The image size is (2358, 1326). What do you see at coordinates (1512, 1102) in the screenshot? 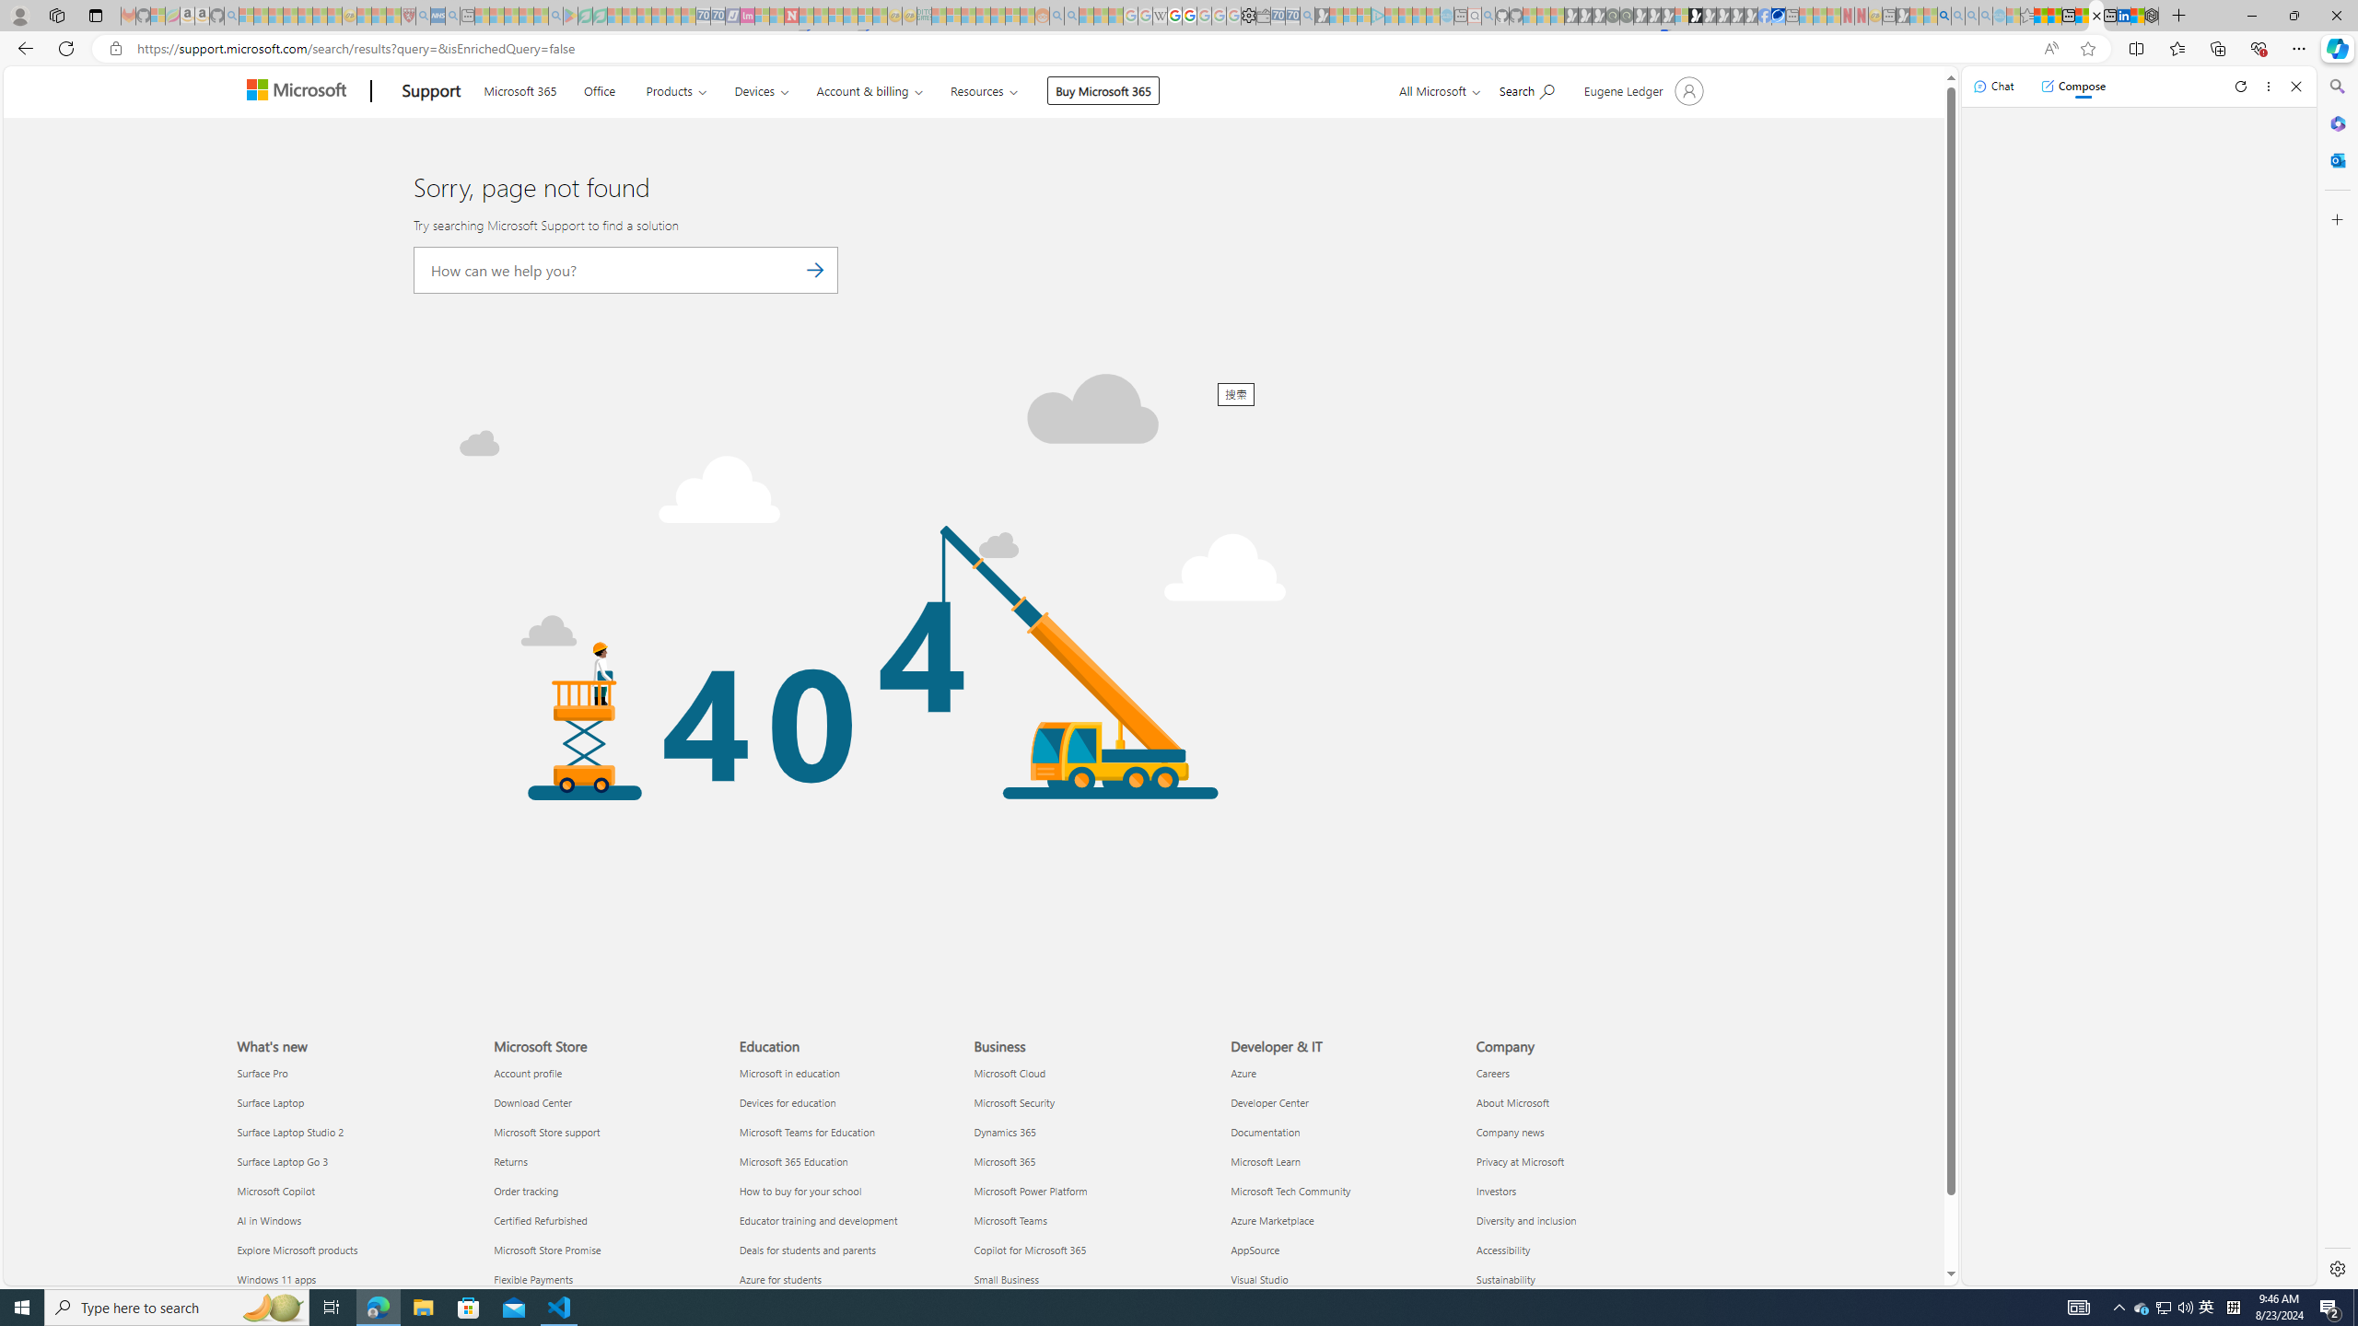
I see `About Microsoft Company` at bounding box center [1512, 1102].